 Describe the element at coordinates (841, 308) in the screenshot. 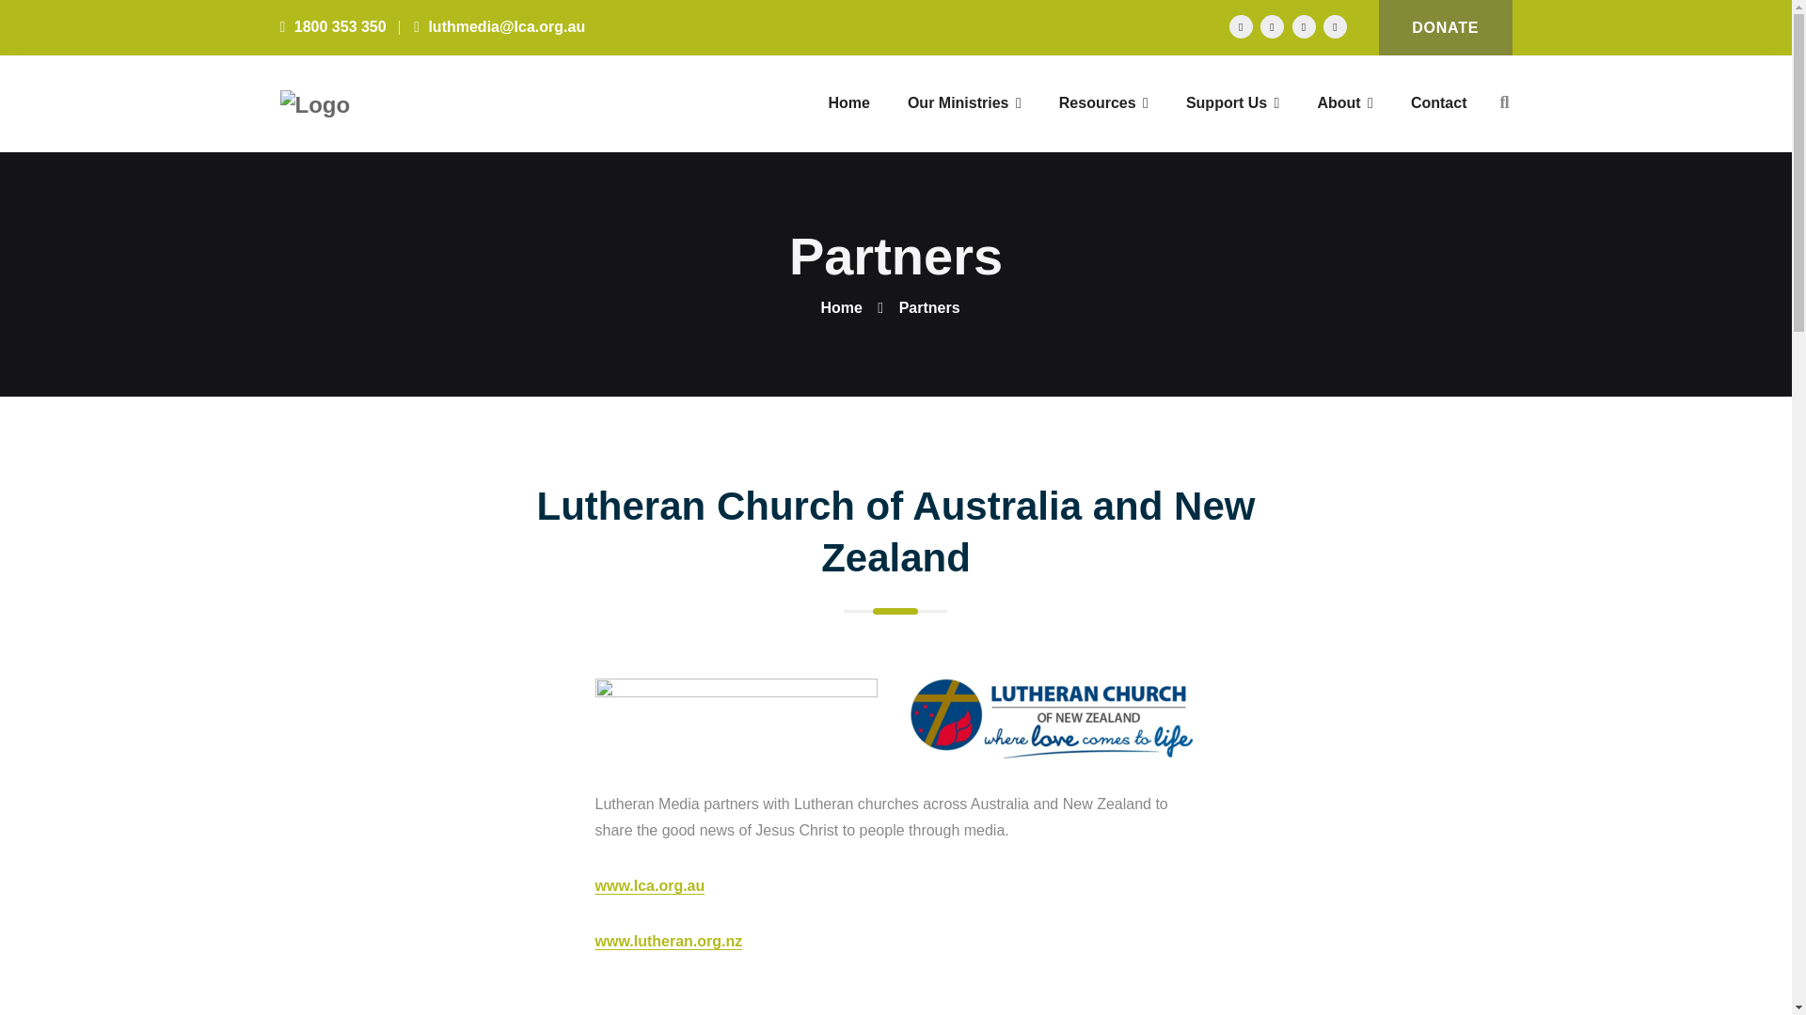

I see `Home` at that location.